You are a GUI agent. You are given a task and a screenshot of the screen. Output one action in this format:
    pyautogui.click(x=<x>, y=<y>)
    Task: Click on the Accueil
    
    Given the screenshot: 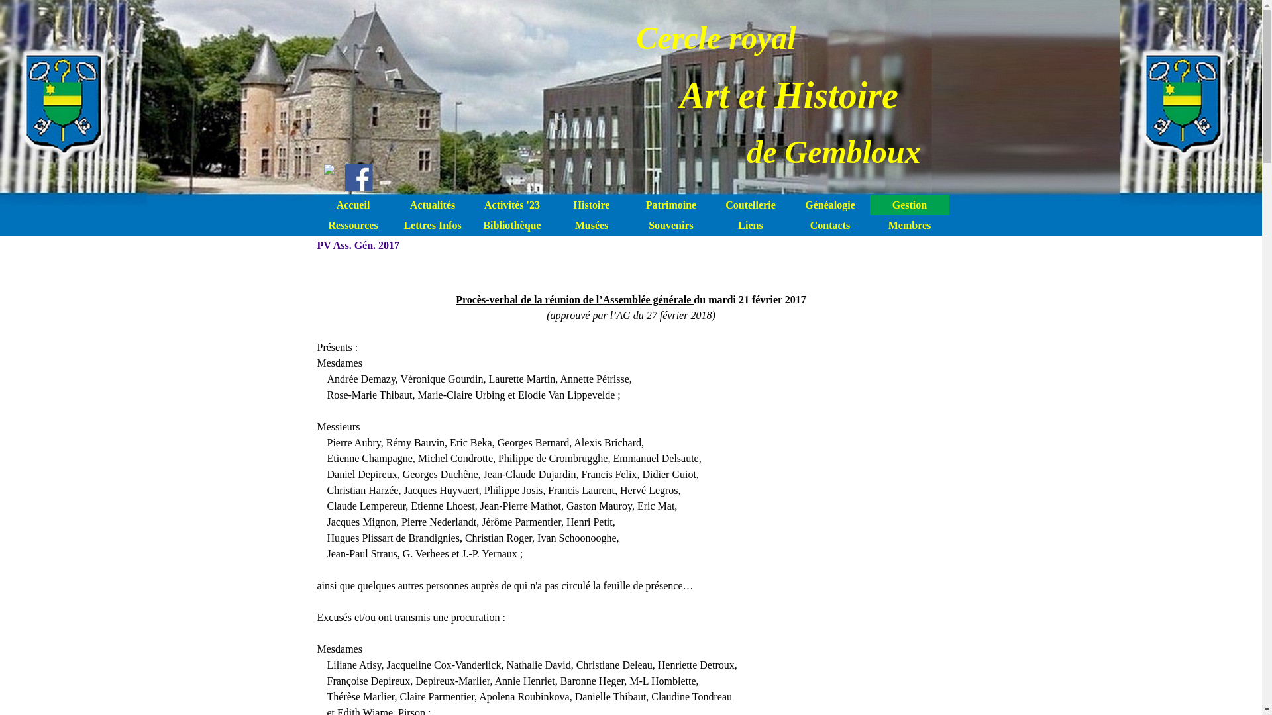 What is the action you would take?
    pyautogui.click(x=353, y=205)
    